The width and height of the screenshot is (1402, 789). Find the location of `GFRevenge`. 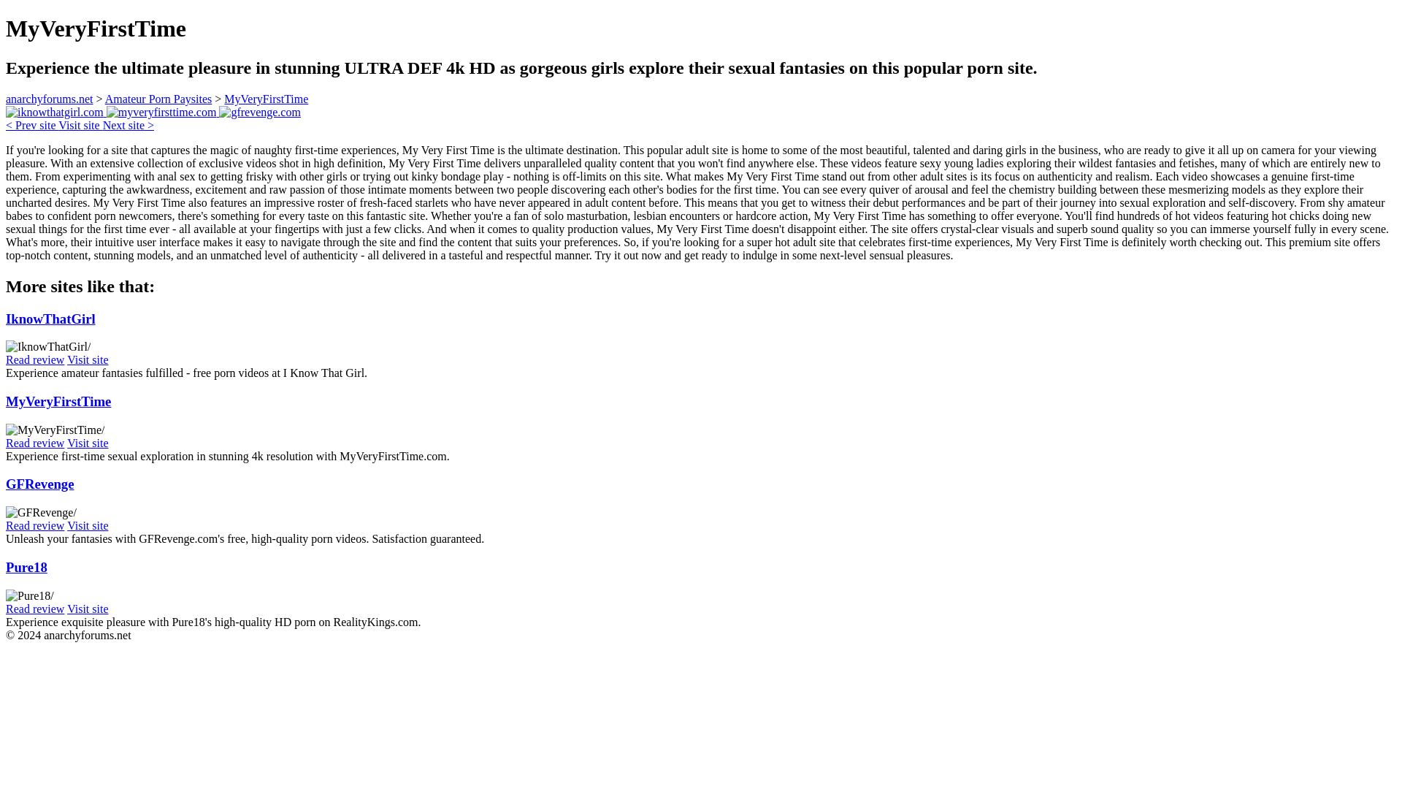

GFRevenge is located at coordinates (39, 484).